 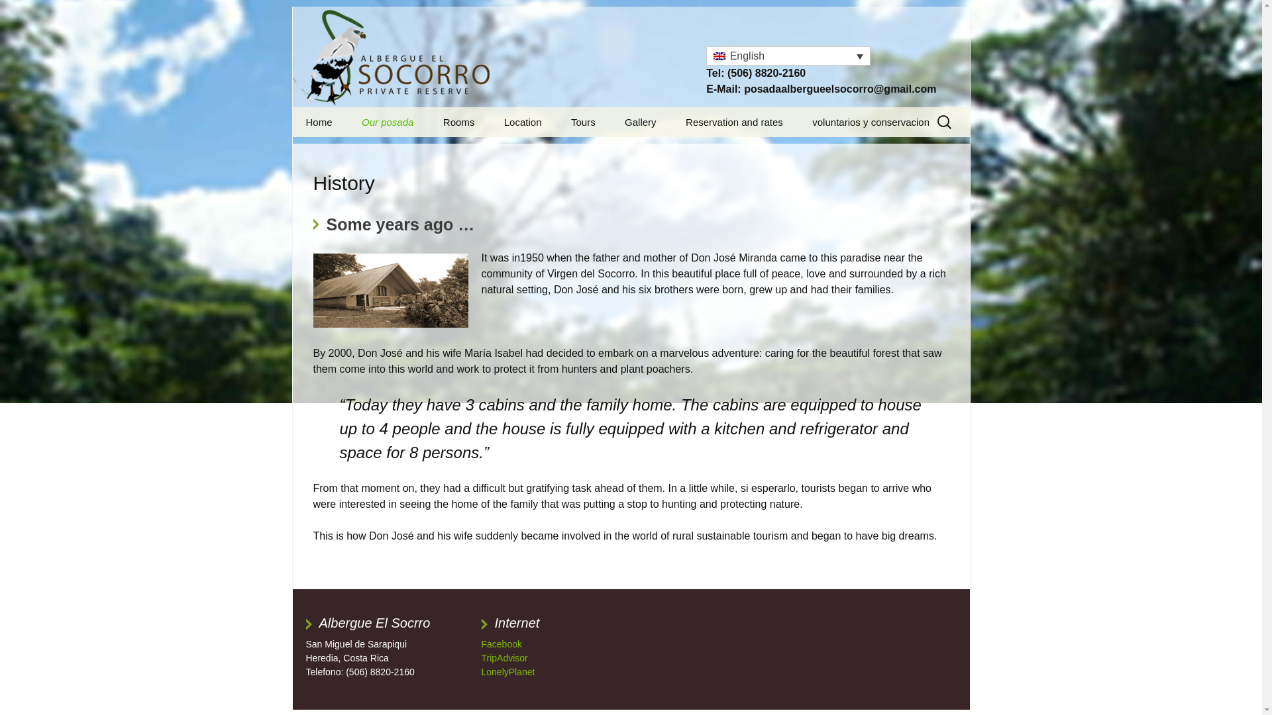 What do you see at coordinates (16, 14) in the screenshot?
I see `Search` at bounding box center [16, 14].